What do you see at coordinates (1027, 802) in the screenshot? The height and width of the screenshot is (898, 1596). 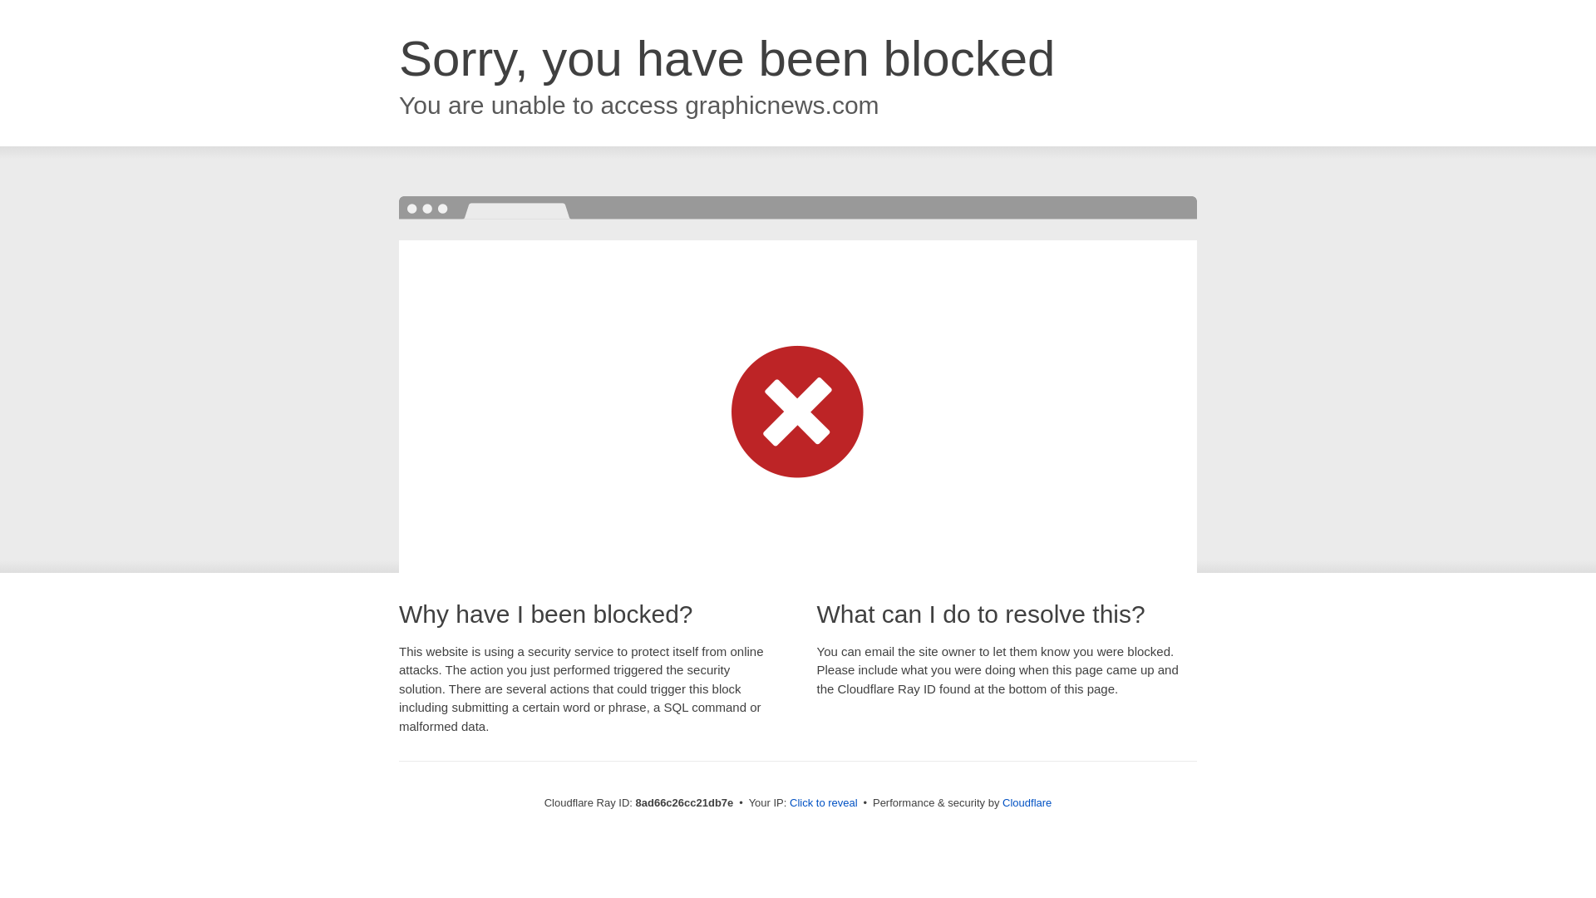 I see `Cloudflare` at bounding box center [1027, 802].